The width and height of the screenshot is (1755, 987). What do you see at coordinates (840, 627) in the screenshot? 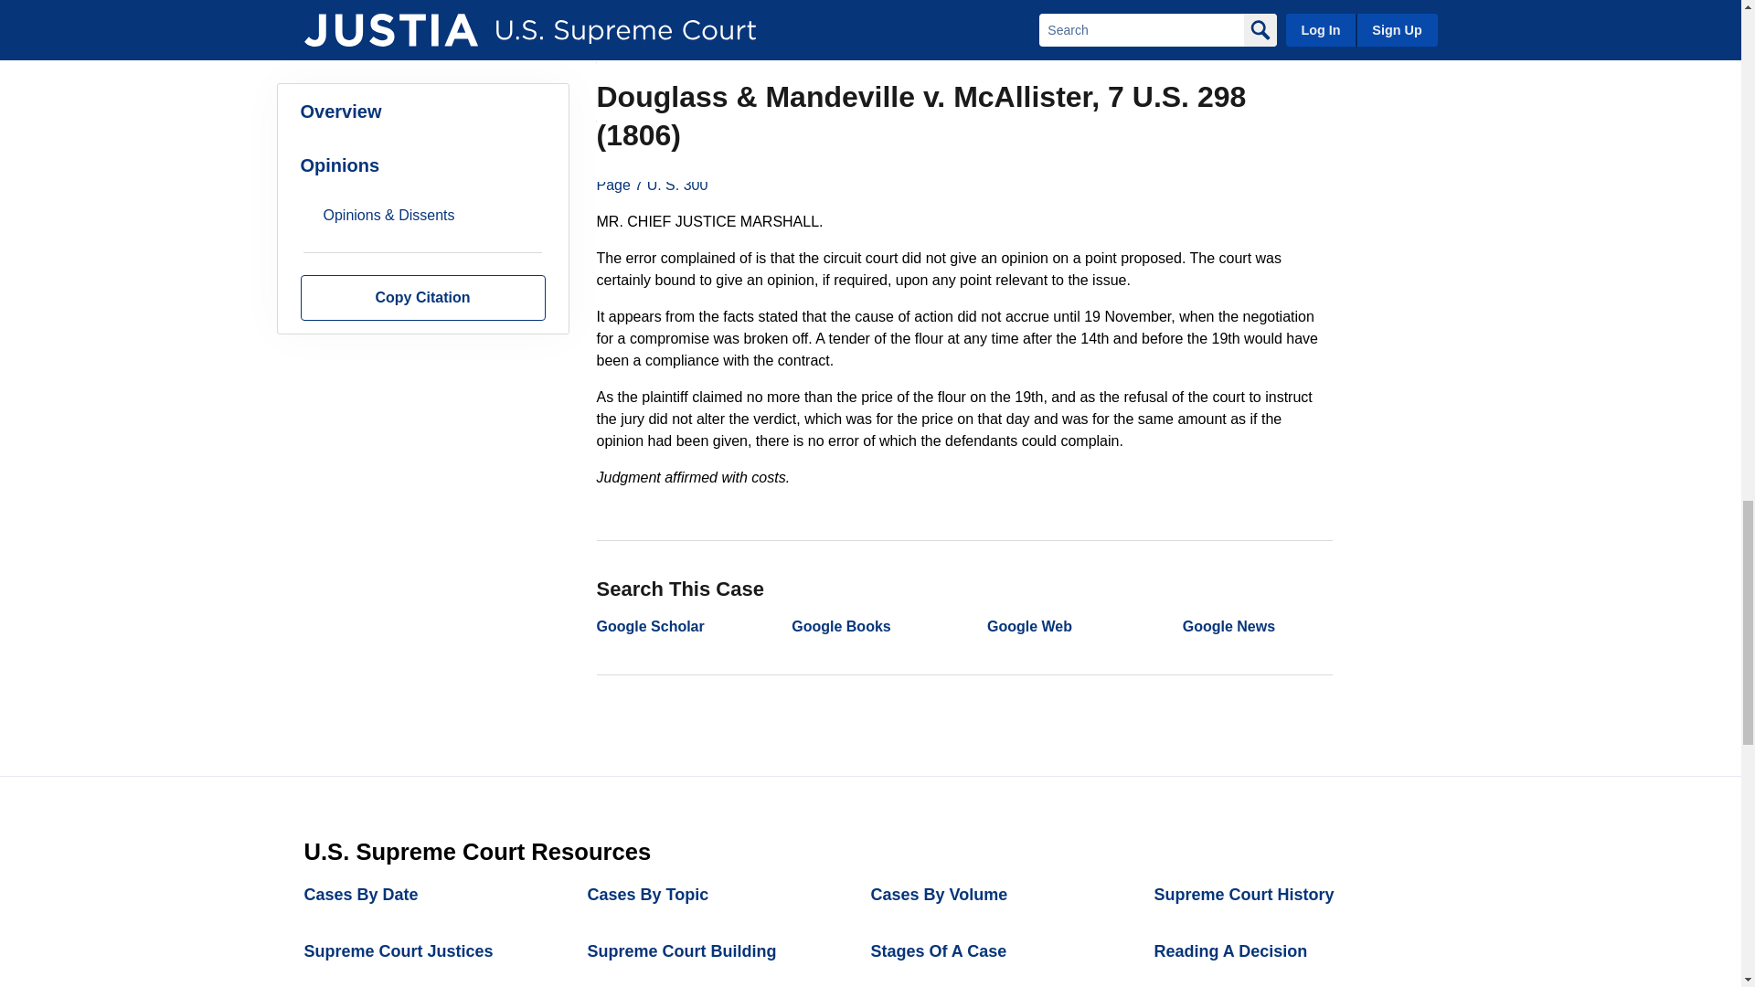
I see `Law - Google Books` at bounding box center [840, 627].